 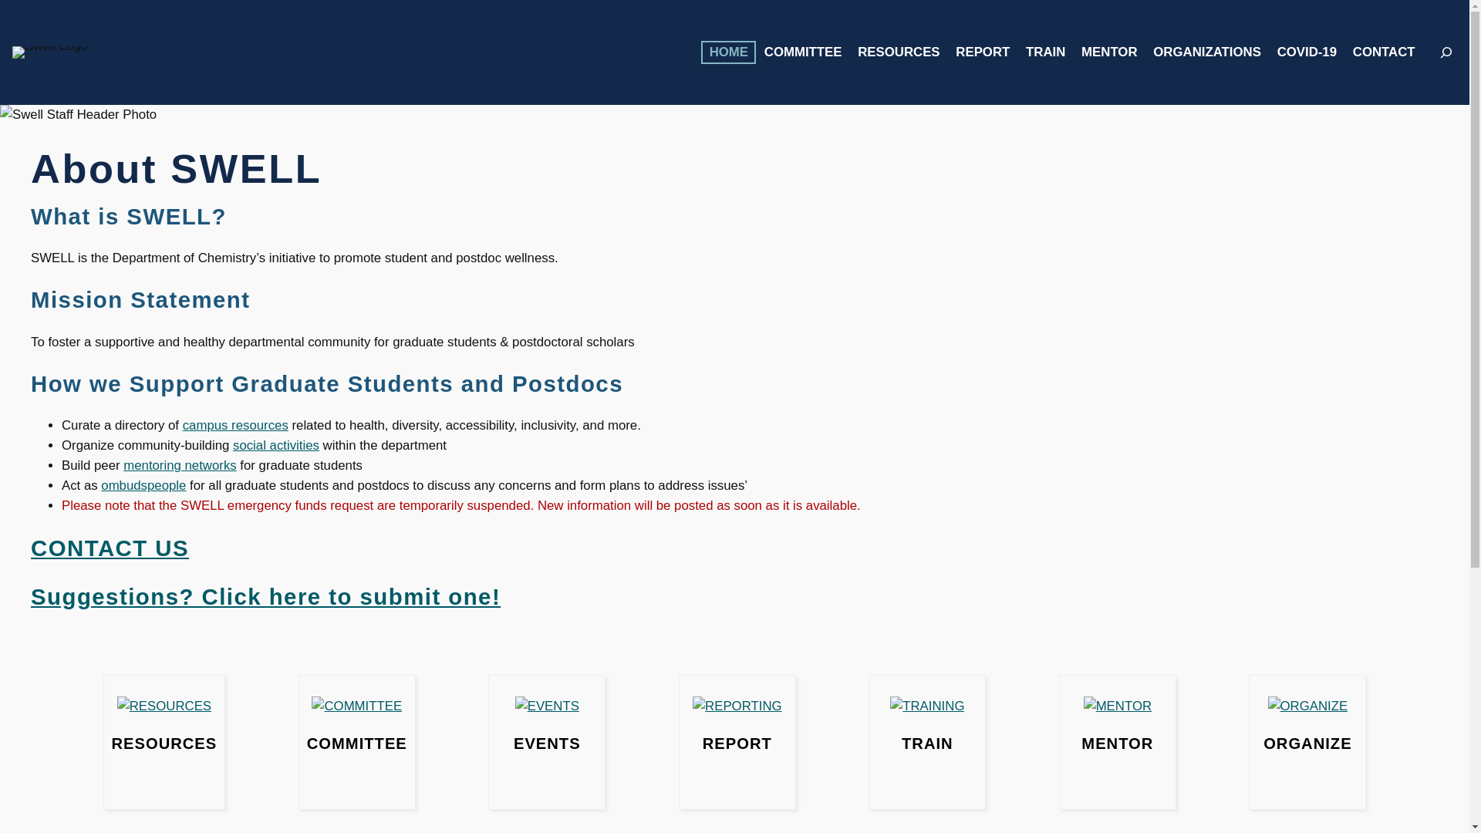 I want to click on COVID-19, so click(x=1307, y=52).